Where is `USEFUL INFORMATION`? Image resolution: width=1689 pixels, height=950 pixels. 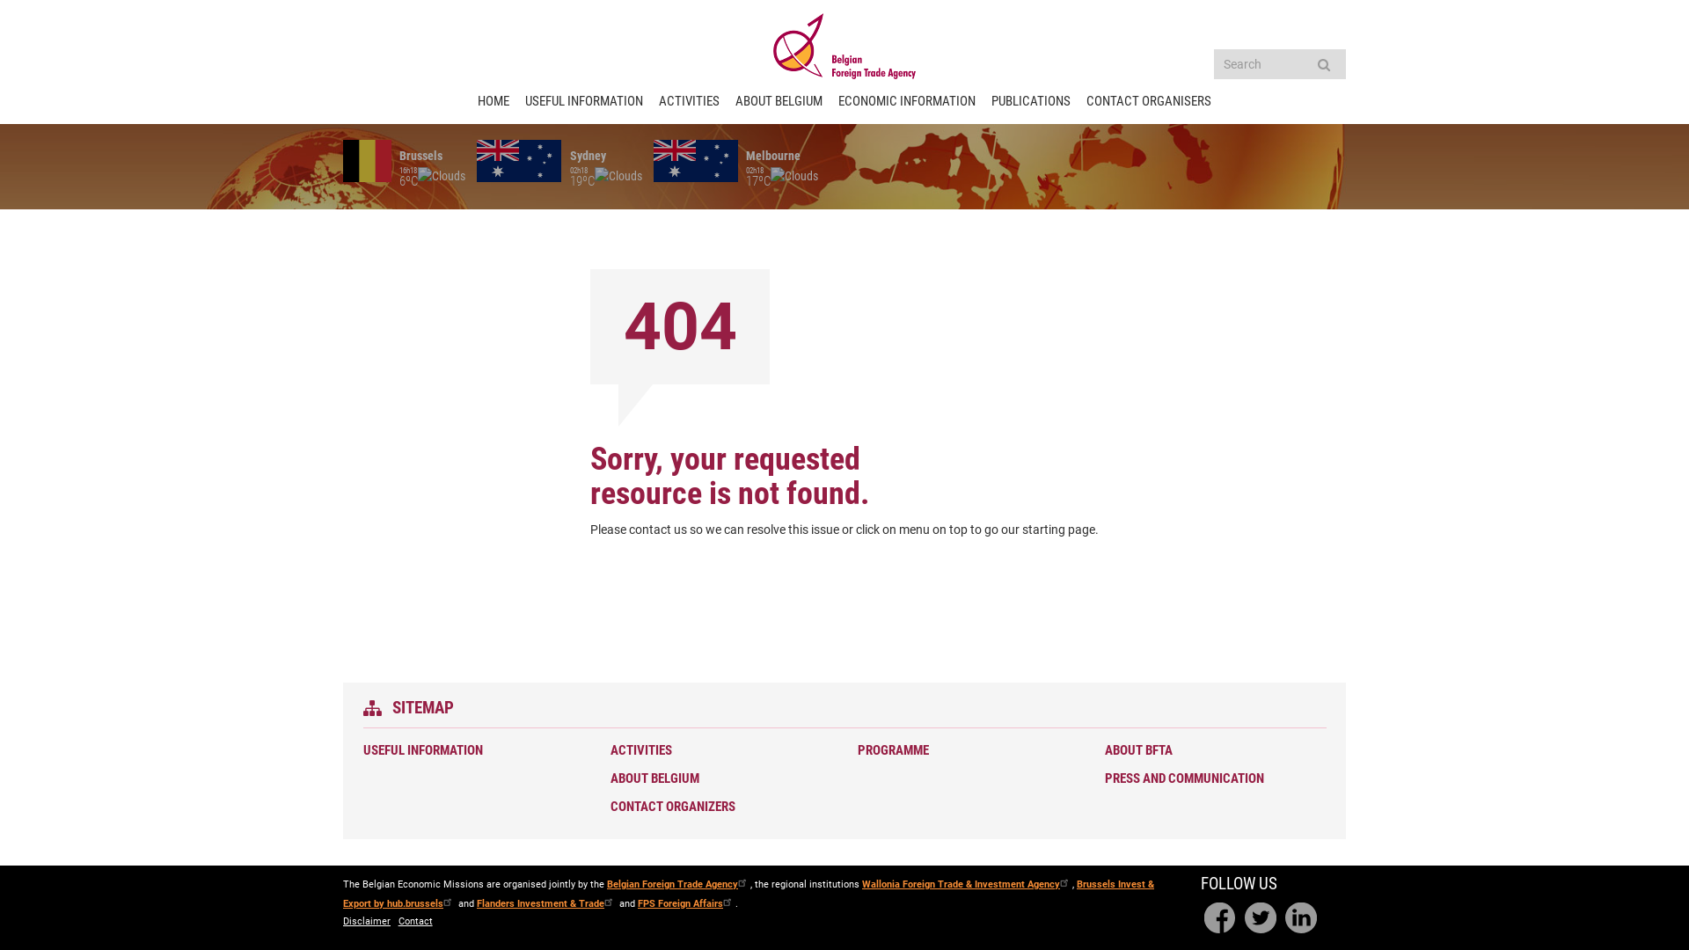 USEFUL INFORMATION is located at coordinates (584, 102).